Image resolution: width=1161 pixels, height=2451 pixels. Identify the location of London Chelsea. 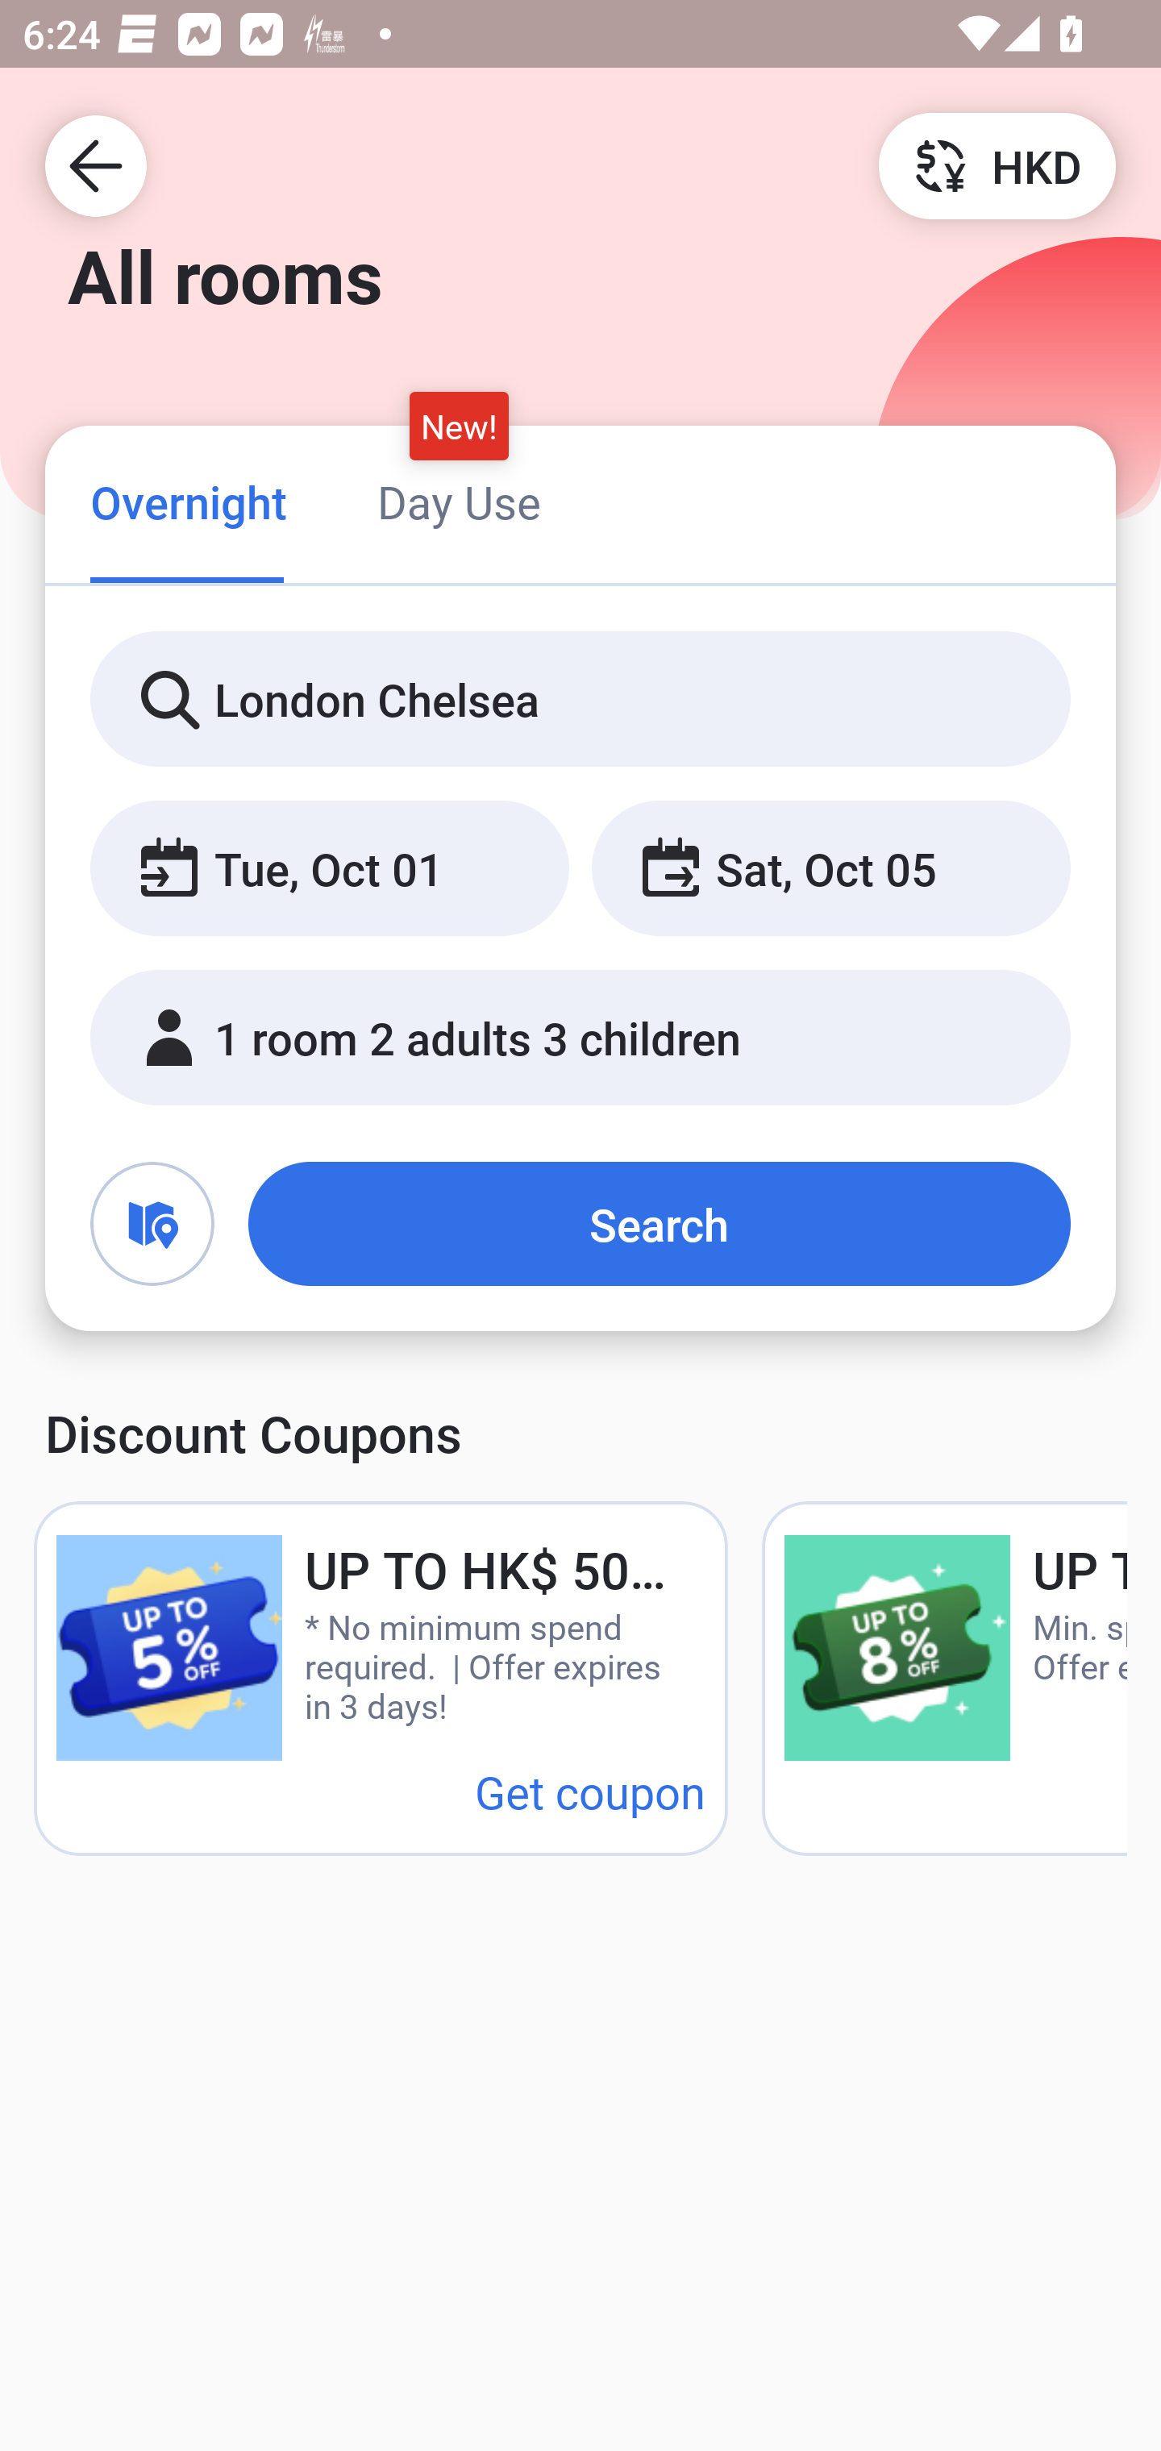
(580, 700).